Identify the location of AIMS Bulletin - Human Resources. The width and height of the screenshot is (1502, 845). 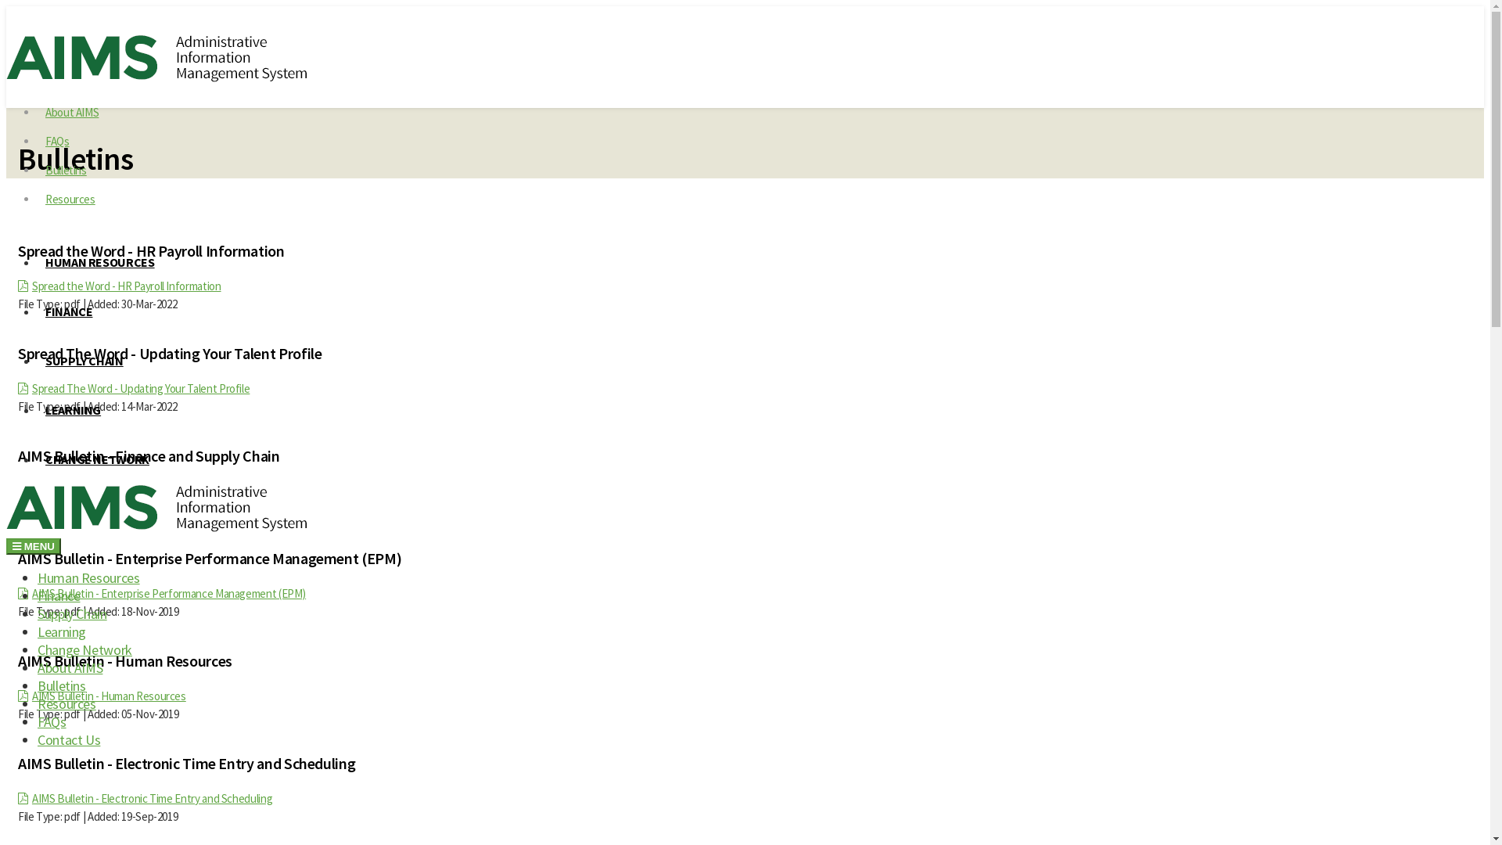
(110, 696).